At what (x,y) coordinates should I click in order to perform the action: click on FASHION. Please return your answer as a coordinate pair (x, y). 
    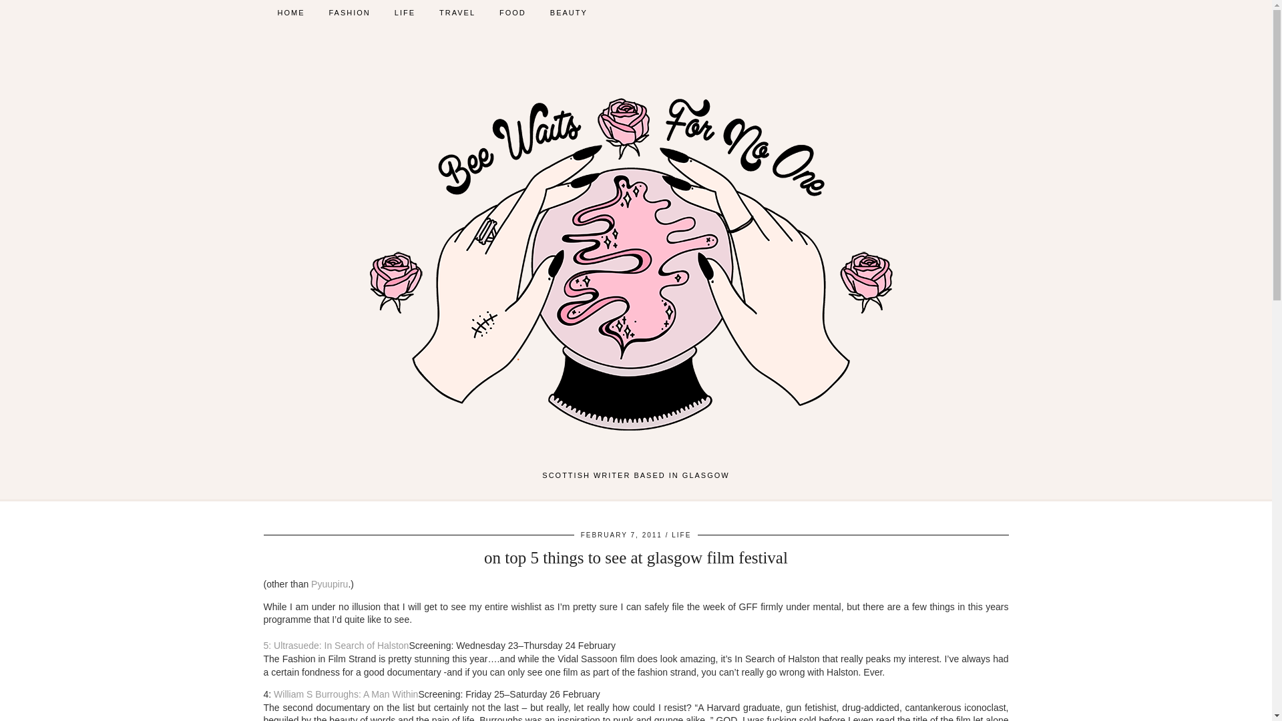
    Looking at the image, I should click on (349, 12).